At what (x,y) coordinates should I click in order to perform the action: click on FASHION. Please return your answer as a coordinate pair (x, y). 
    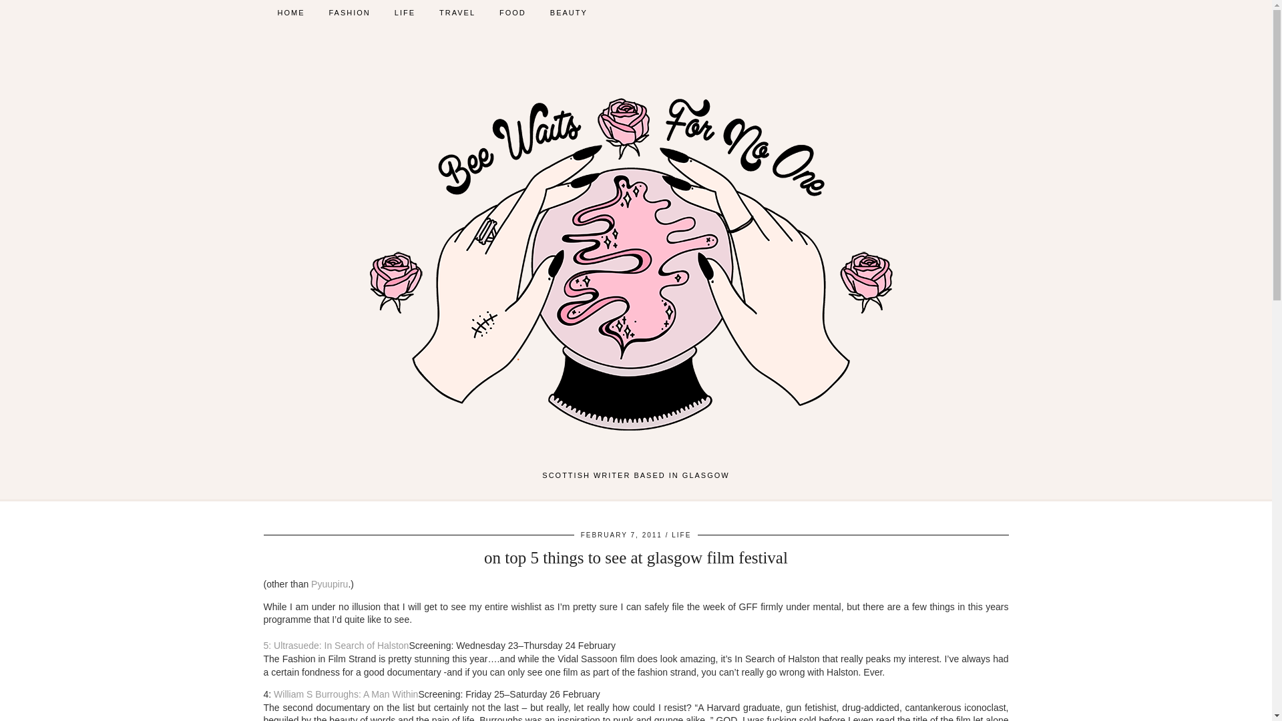
    Looking at the image, I should click on (349, 12).